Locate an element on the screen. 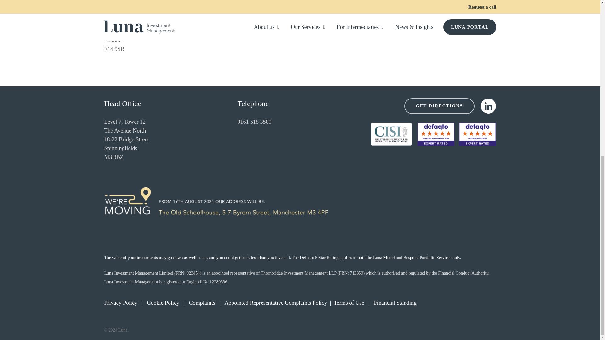 The image size is (605, 340). Appointed Representative Complaints Policy is located at coordinates (275, 303).